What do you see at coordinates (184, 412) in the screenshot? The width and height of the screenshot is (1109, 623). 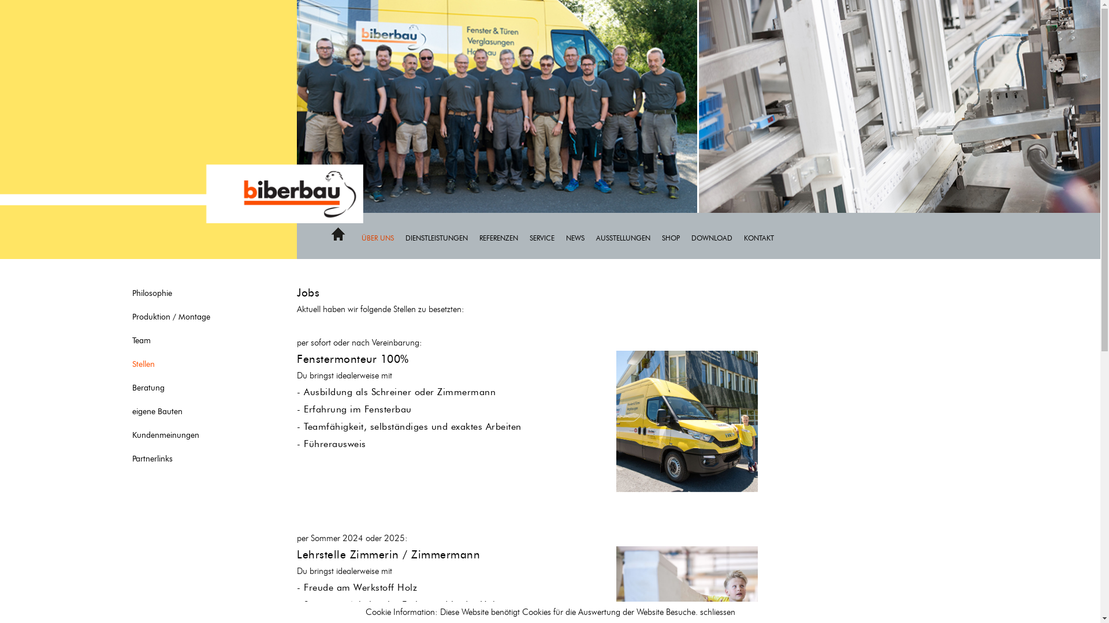 I see `eigene Bauten` at bounding box center [184, 412].